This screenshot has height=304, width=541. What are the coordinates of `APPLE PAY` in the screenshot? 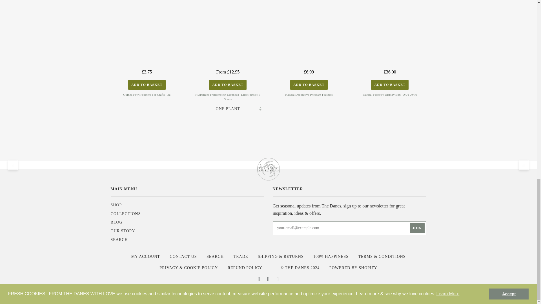 It's located at (201, 292).